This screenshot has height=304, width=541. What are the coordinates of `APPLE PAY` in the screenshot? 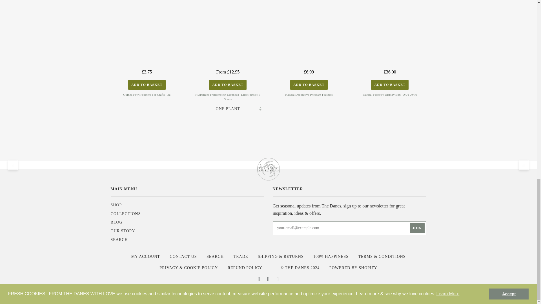 It's located at (201, 292).